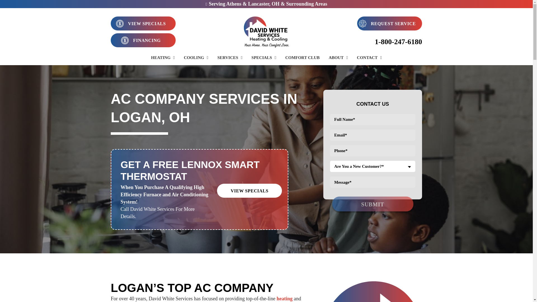 Image resolution: width=537 pixels, height=302 pixels. I want to click on Submit, so click(373, 204).